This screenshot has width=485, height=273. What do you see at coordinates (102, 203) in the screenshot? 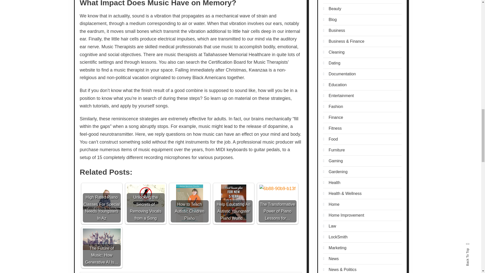
I see `High Rated Piano Classes For Special Needs Youngsters In Az` at bounding box center [102, 203].